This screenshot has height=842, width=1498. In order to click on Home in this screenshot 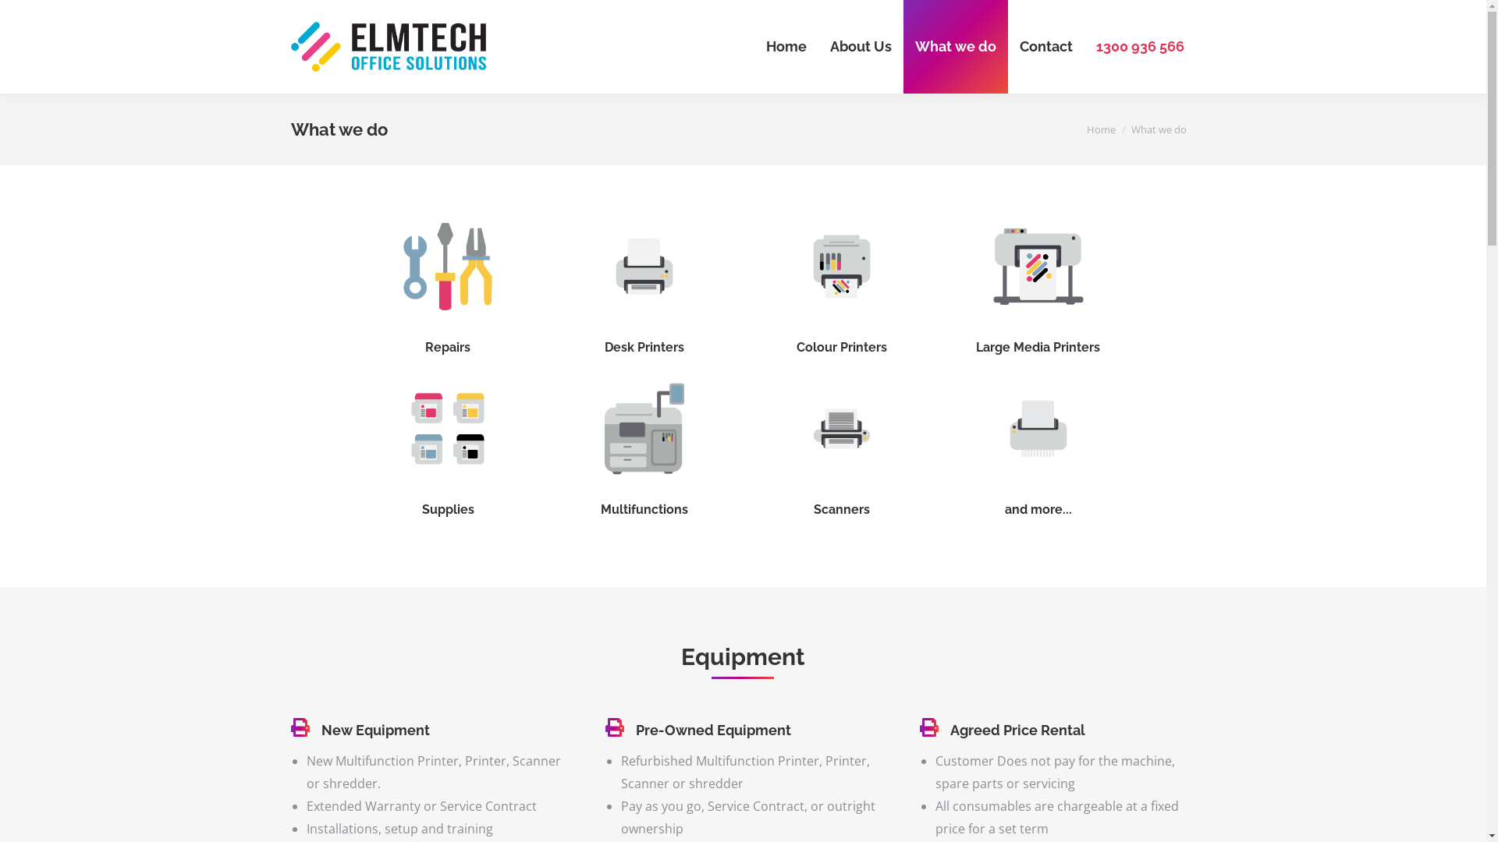, I will do `click(786, 47)`.